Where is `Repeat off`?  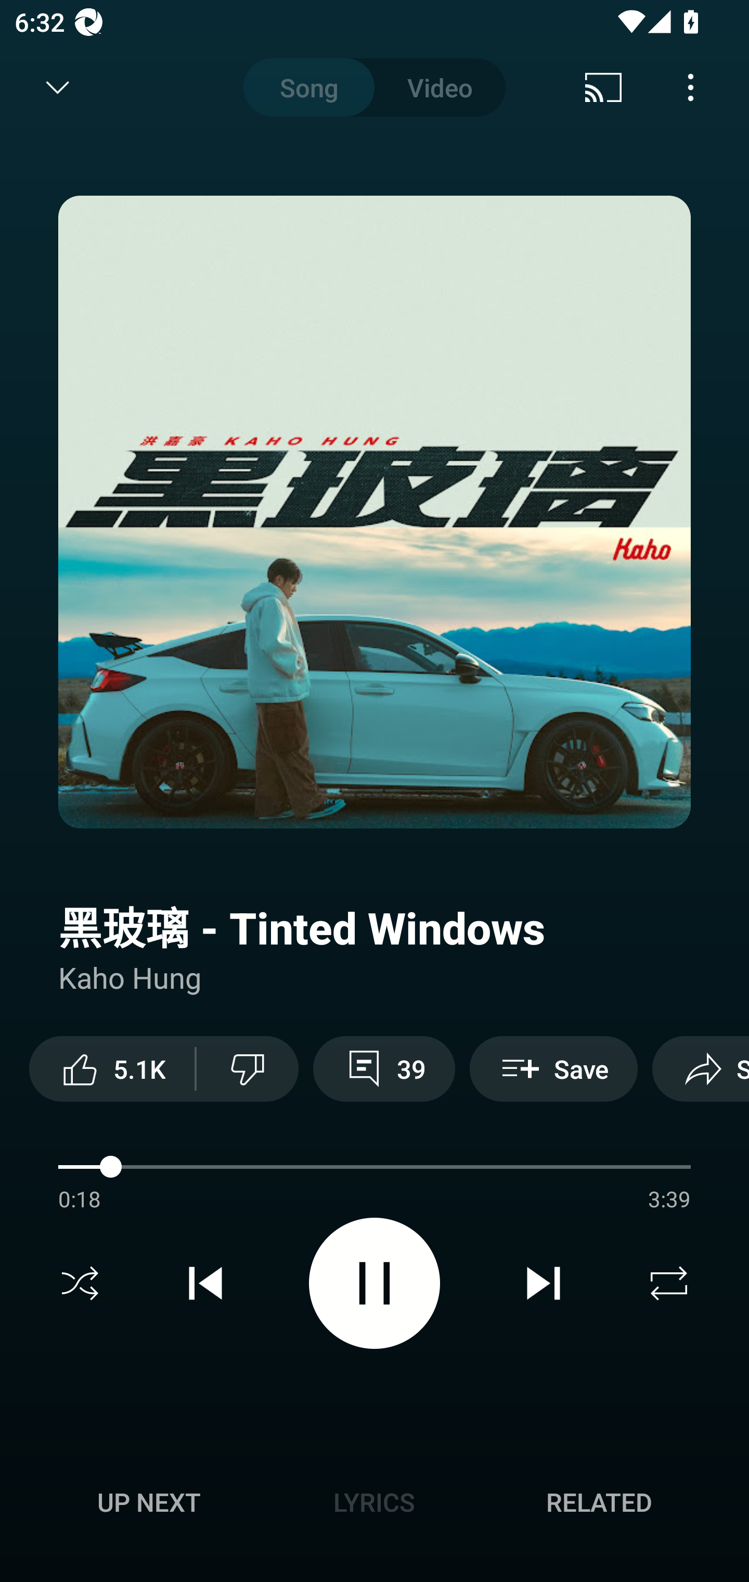 Repeat off is located at coordinates (669, 1283).